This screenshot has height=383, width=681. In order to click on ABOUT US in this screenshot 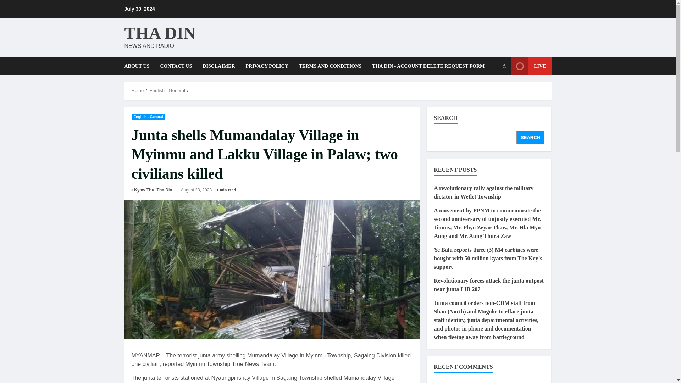, I will do `click(139, 66)`.